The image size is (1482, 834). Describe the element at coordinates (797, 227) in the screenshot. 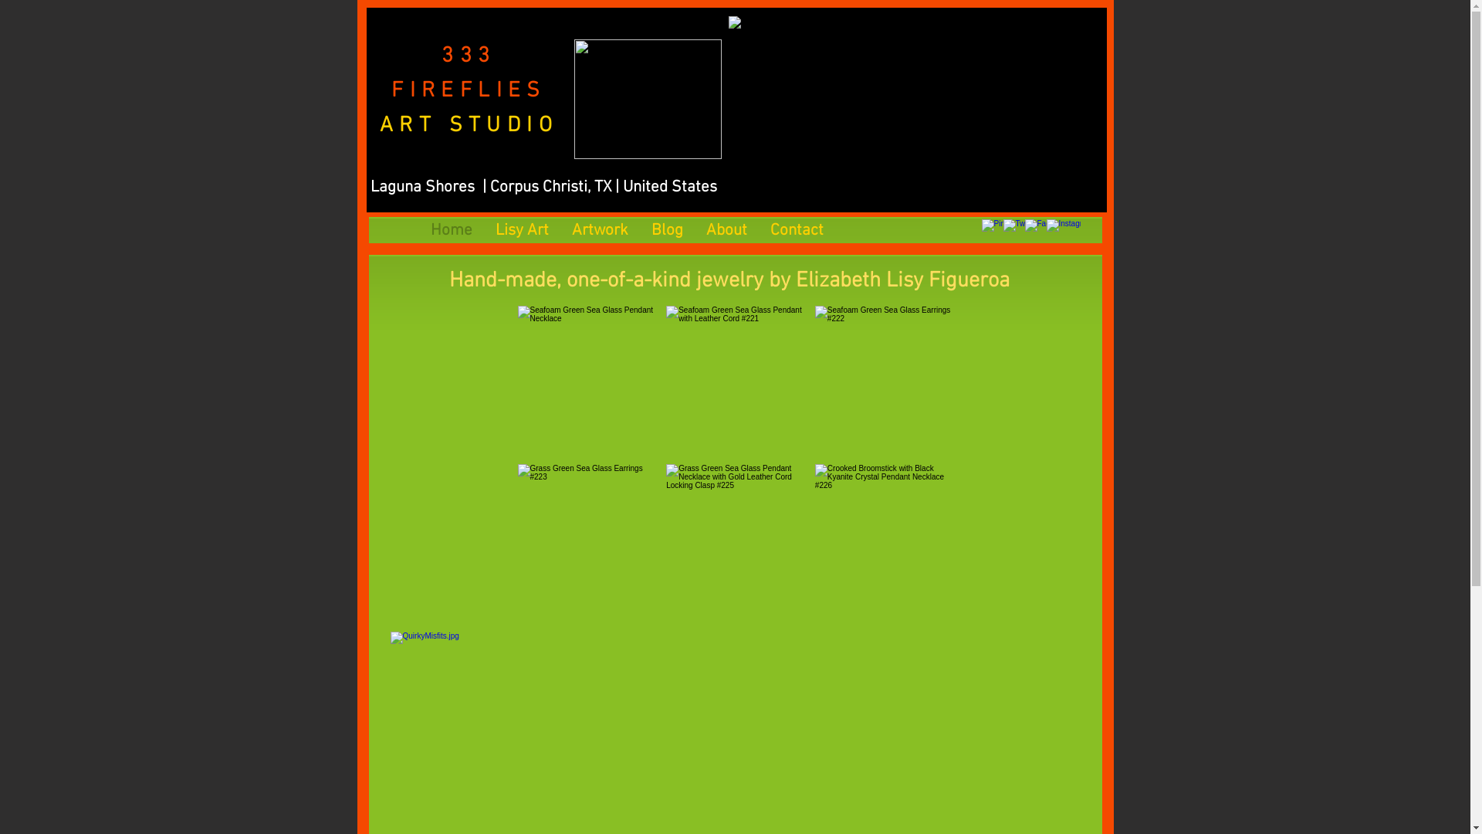

I see `Contact` at that location.